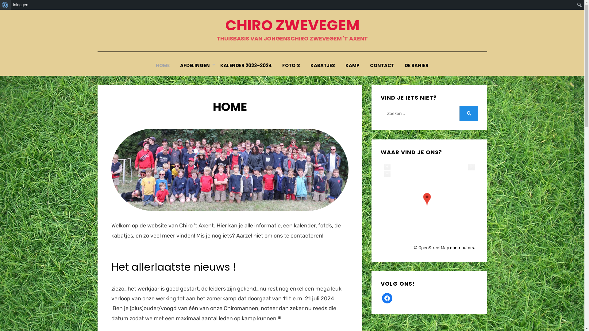 This screenshot has height=331, width=589. I want to click on CHIRO ZWEVEGEM, so click(292, 25).